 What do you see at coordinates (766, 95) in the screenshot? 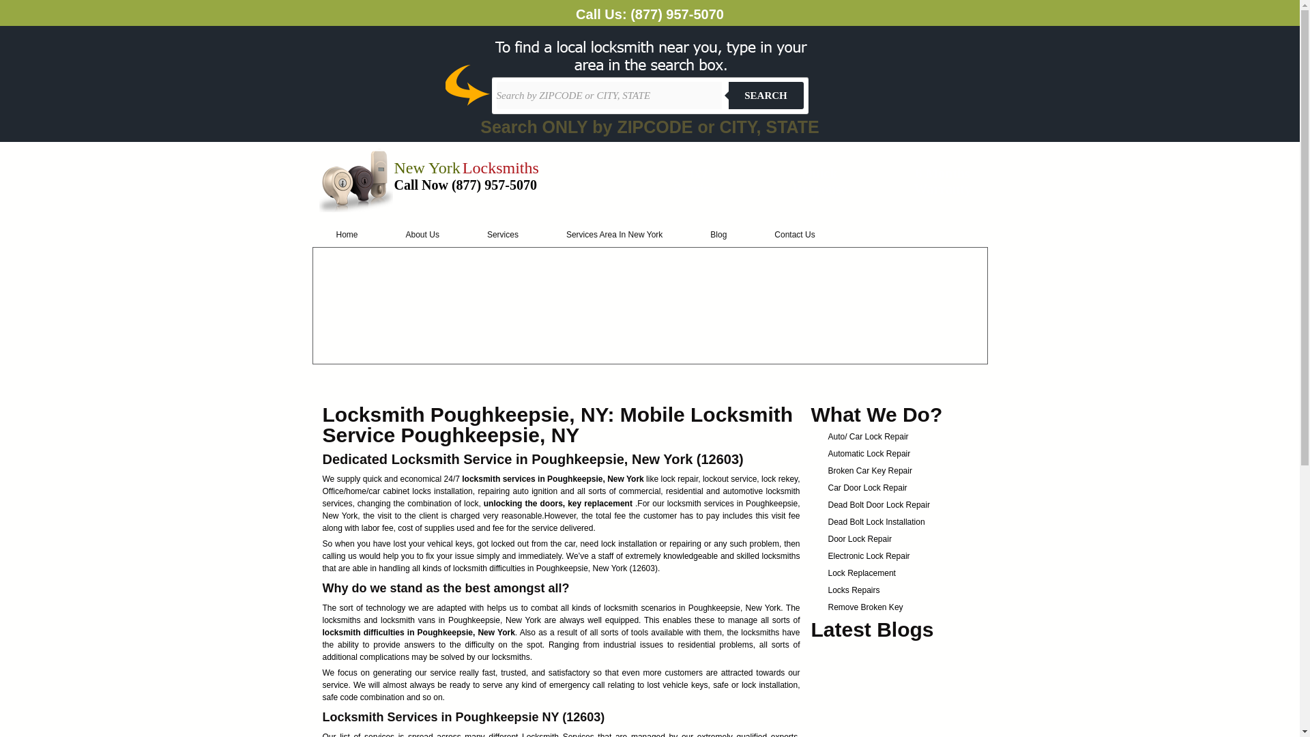
I see `SEARCH` at bounding box center [766, 95].